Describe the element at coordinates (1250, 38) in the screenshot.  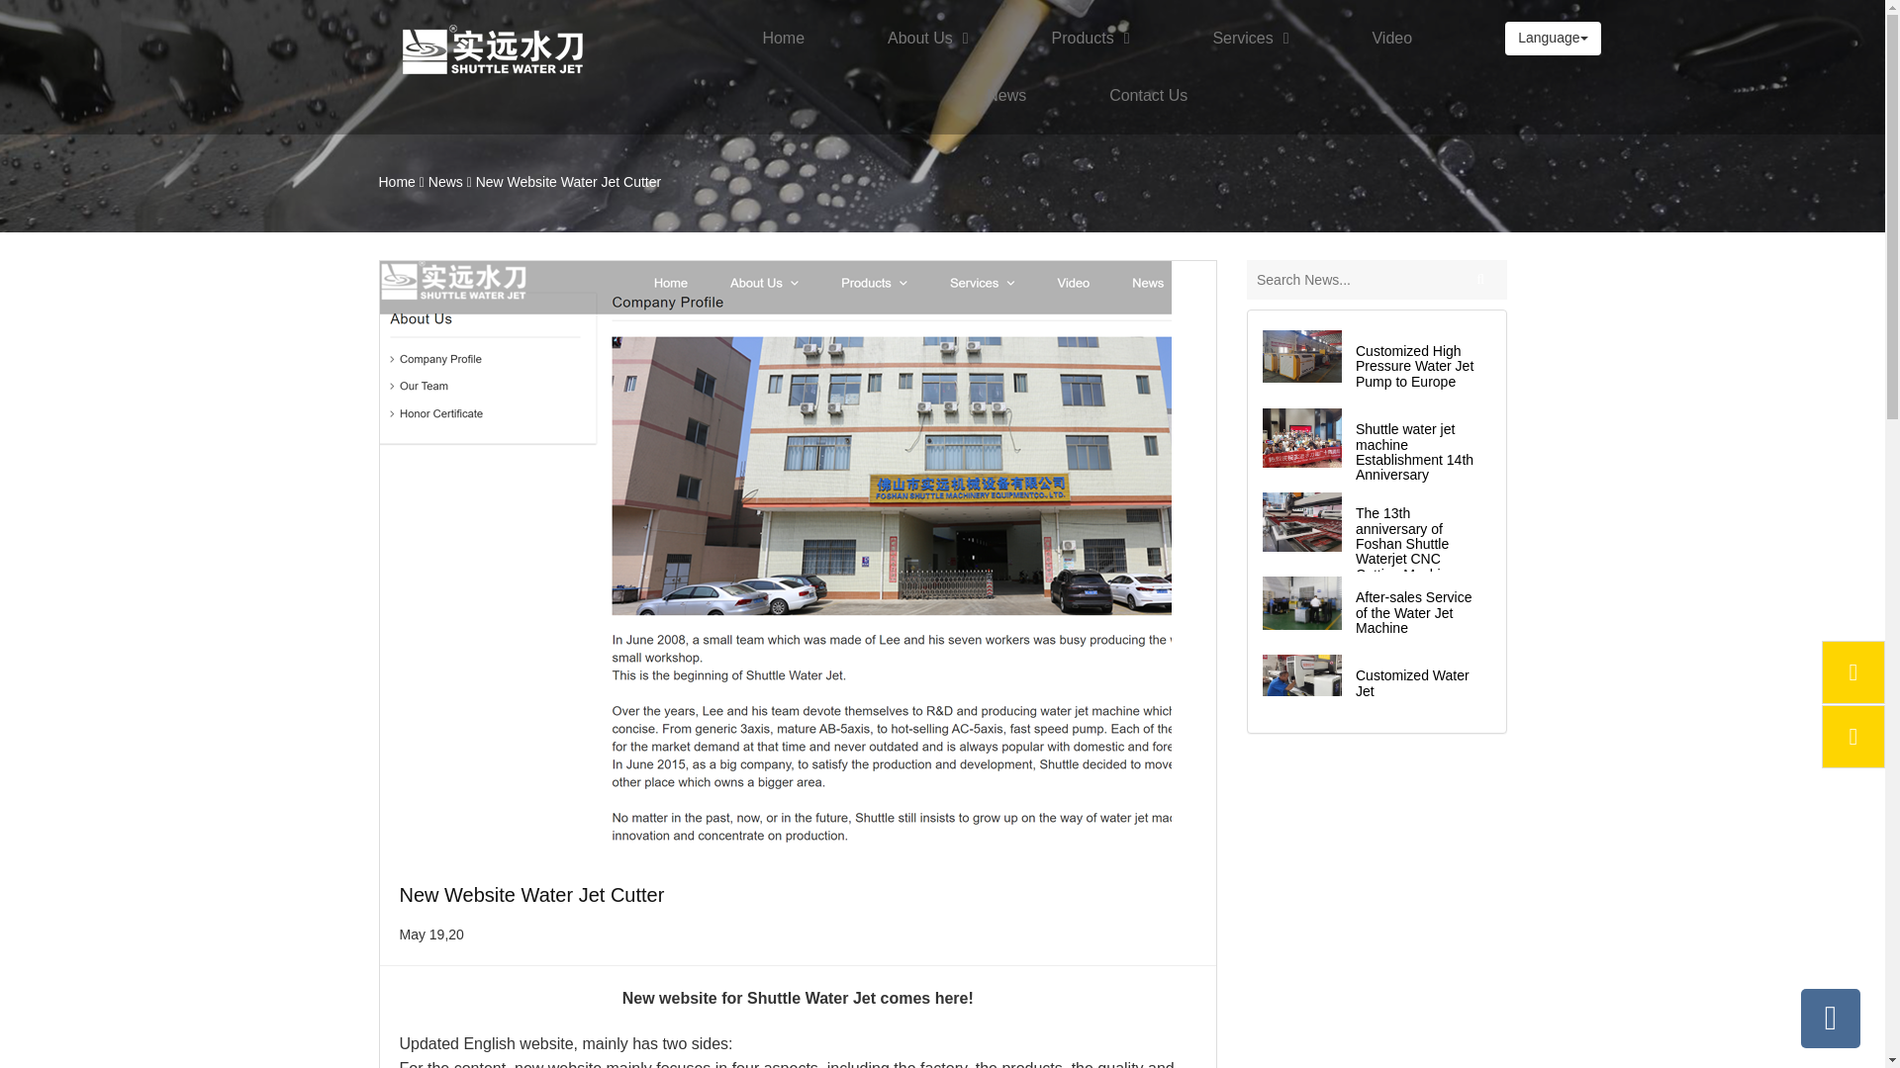
I see `Services` at that location.